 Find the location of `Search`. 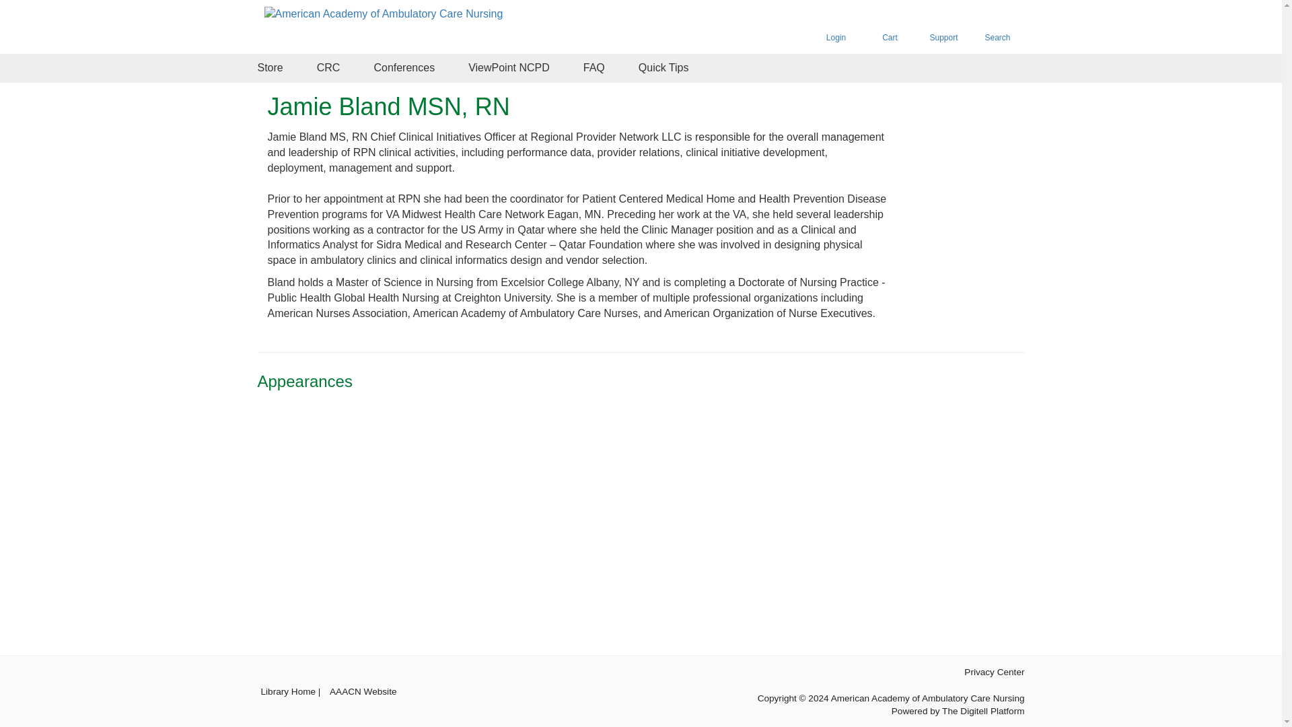

Search is located at coordinates (997, 27).